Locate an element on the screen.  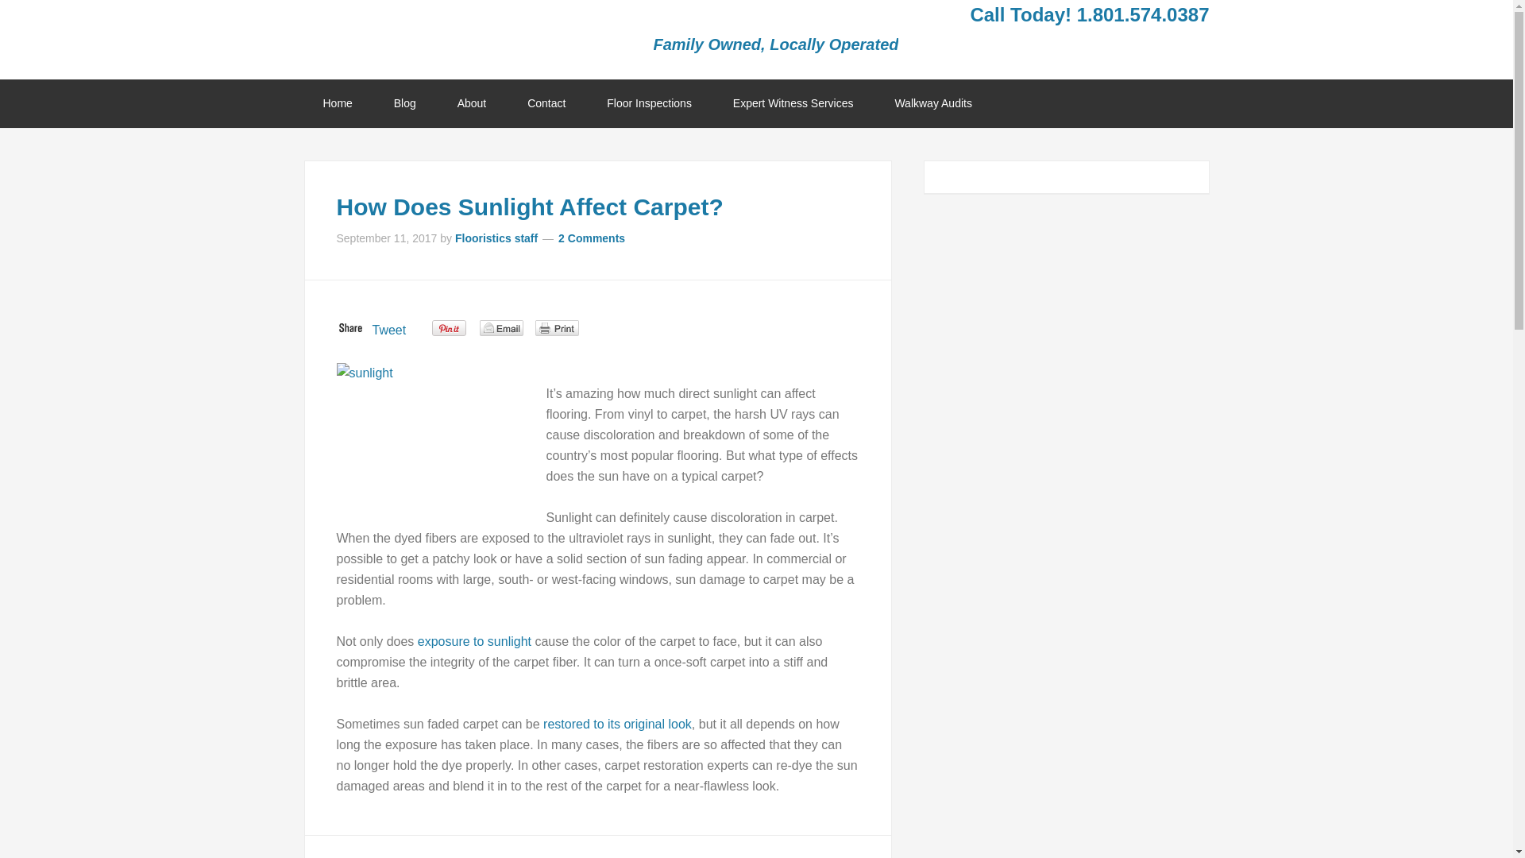
Expert Witness Services is located at coordinates (793, 103).